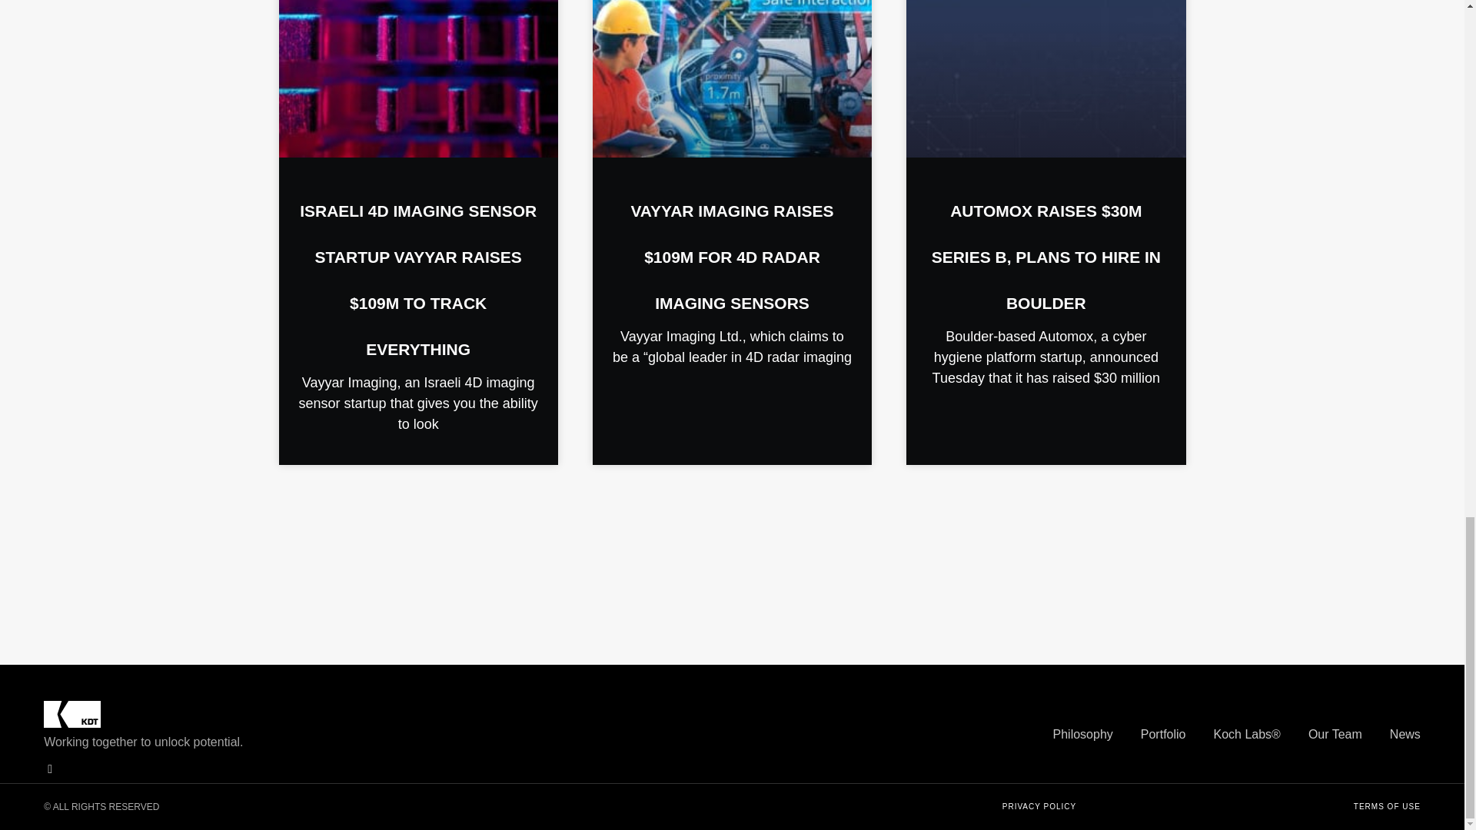 The image size is (1476, 830). I want to click on Philosophy, so click(1082, 734).